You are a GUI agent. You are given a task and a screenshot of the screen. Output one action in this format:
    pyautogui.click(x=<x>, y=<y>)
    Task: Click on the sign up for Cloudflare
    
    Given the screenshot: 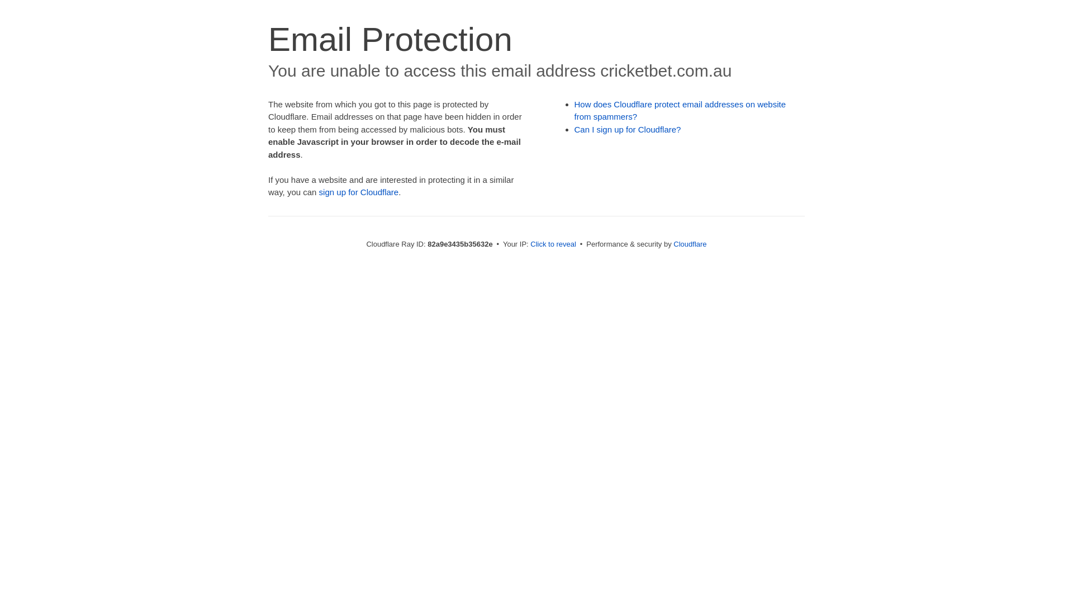 What is the action you would take?
    pyautogui.click(x=359, y=192)
    